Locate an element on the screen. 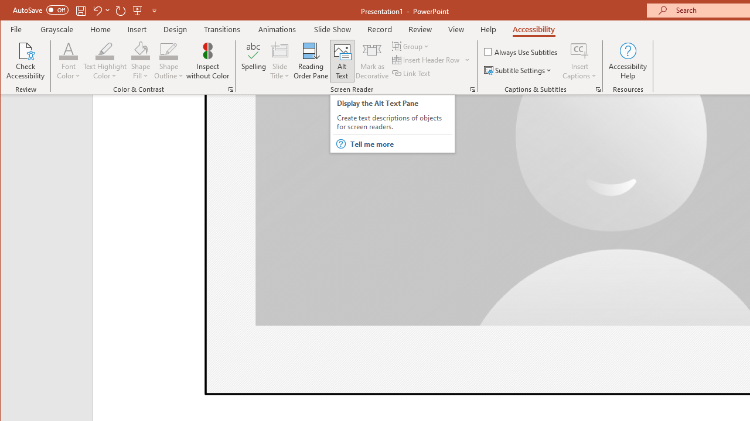 Image resolution: width=750 pixels, height=421 pixels. Color & Contrast is located at coordinates (231, 89).